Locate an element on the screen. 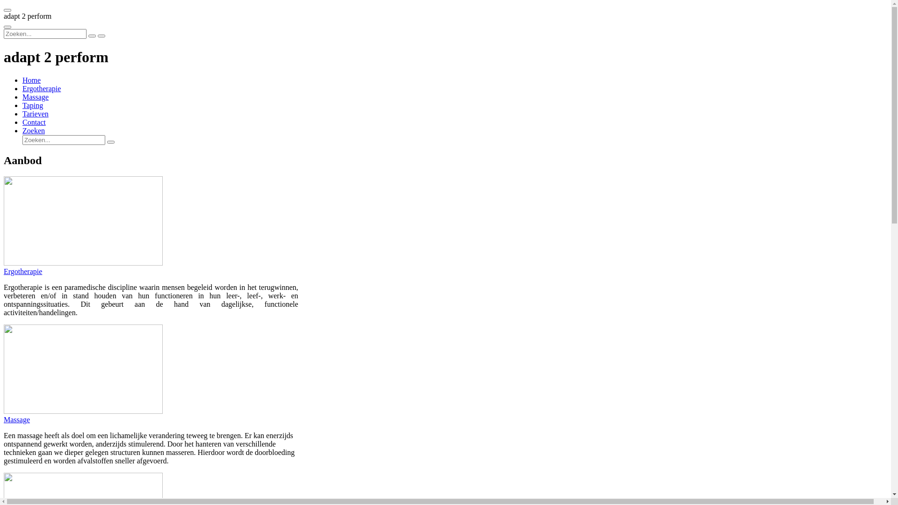  Tarieven is located at coordinates (36, 114).